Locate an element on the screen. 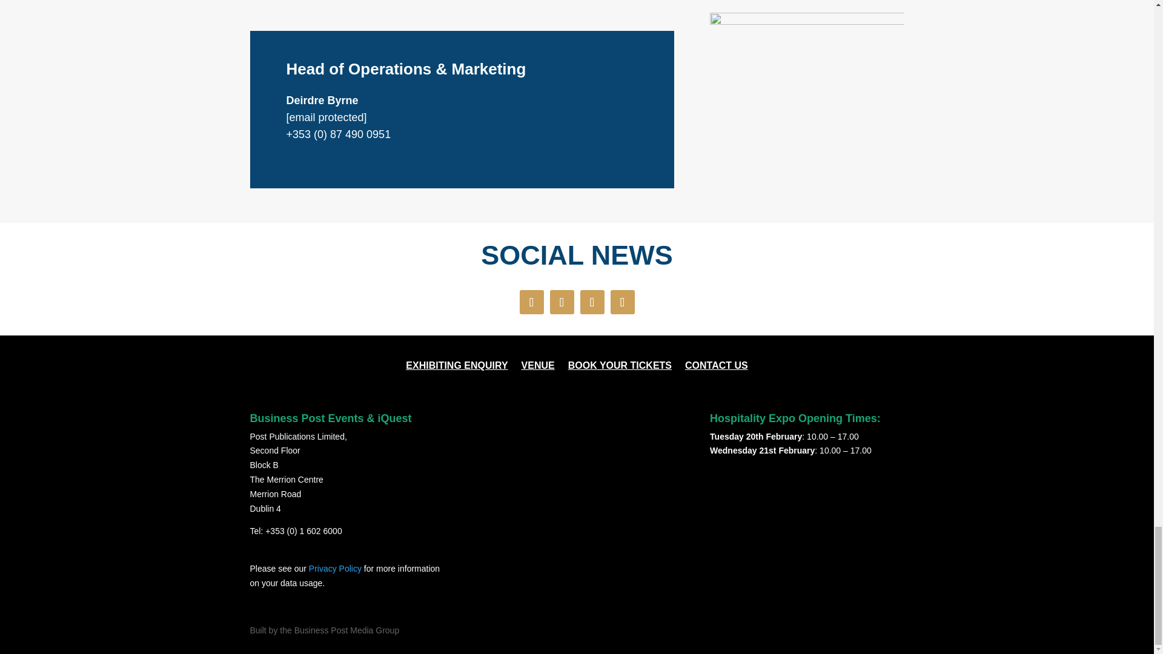 This screenshot has height=654, width=1163. CONTACT US is located at coordinates (716, 368).